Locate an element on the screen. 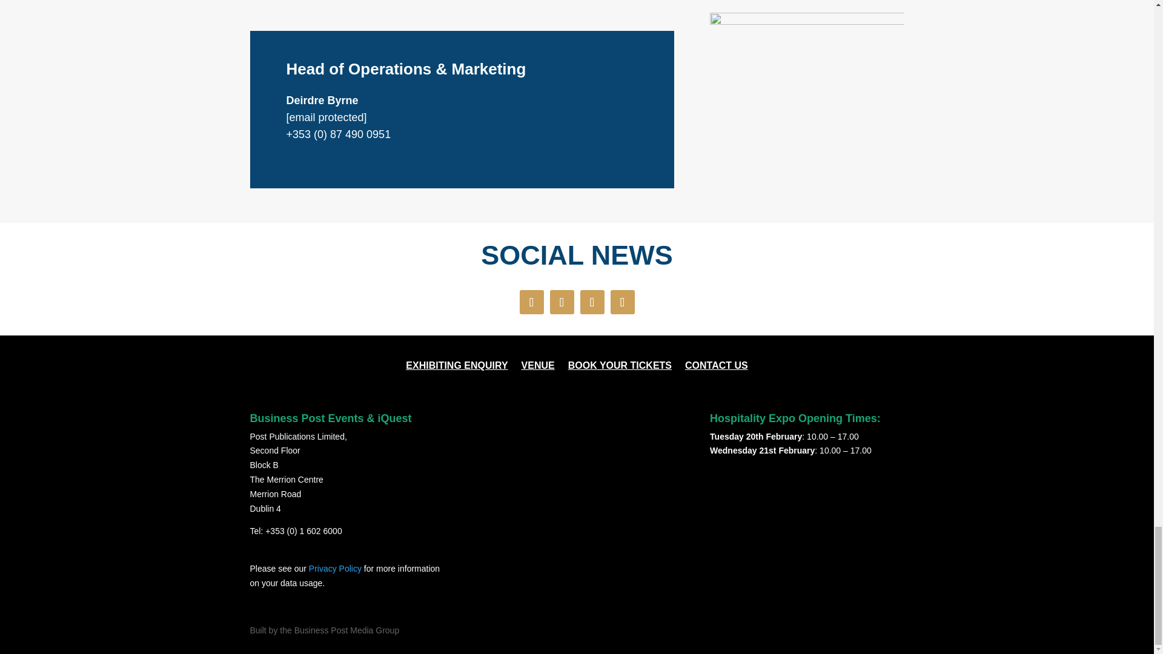 This screenshot has height=654, width=1163. CONTACT US is located at coordinates (716, 368).